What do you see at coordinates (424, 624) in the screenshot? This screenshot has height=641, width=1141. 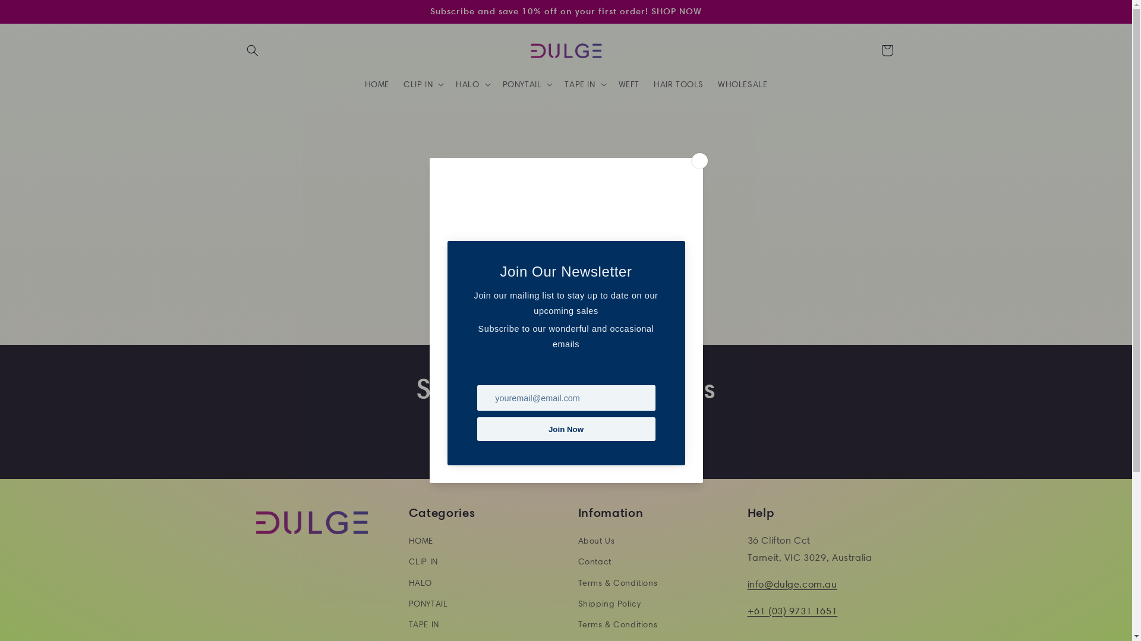 I see `TAPE IN` at bounding box center [424, 624].